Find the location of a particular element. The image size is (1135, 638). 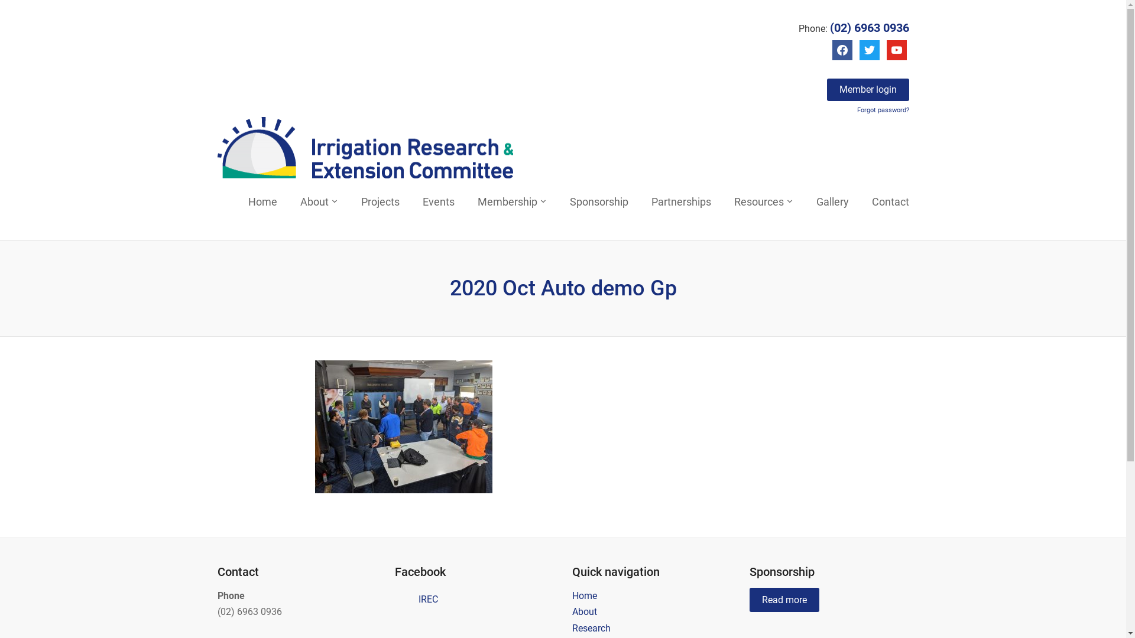

IREC is located at coordinates (428, 599).